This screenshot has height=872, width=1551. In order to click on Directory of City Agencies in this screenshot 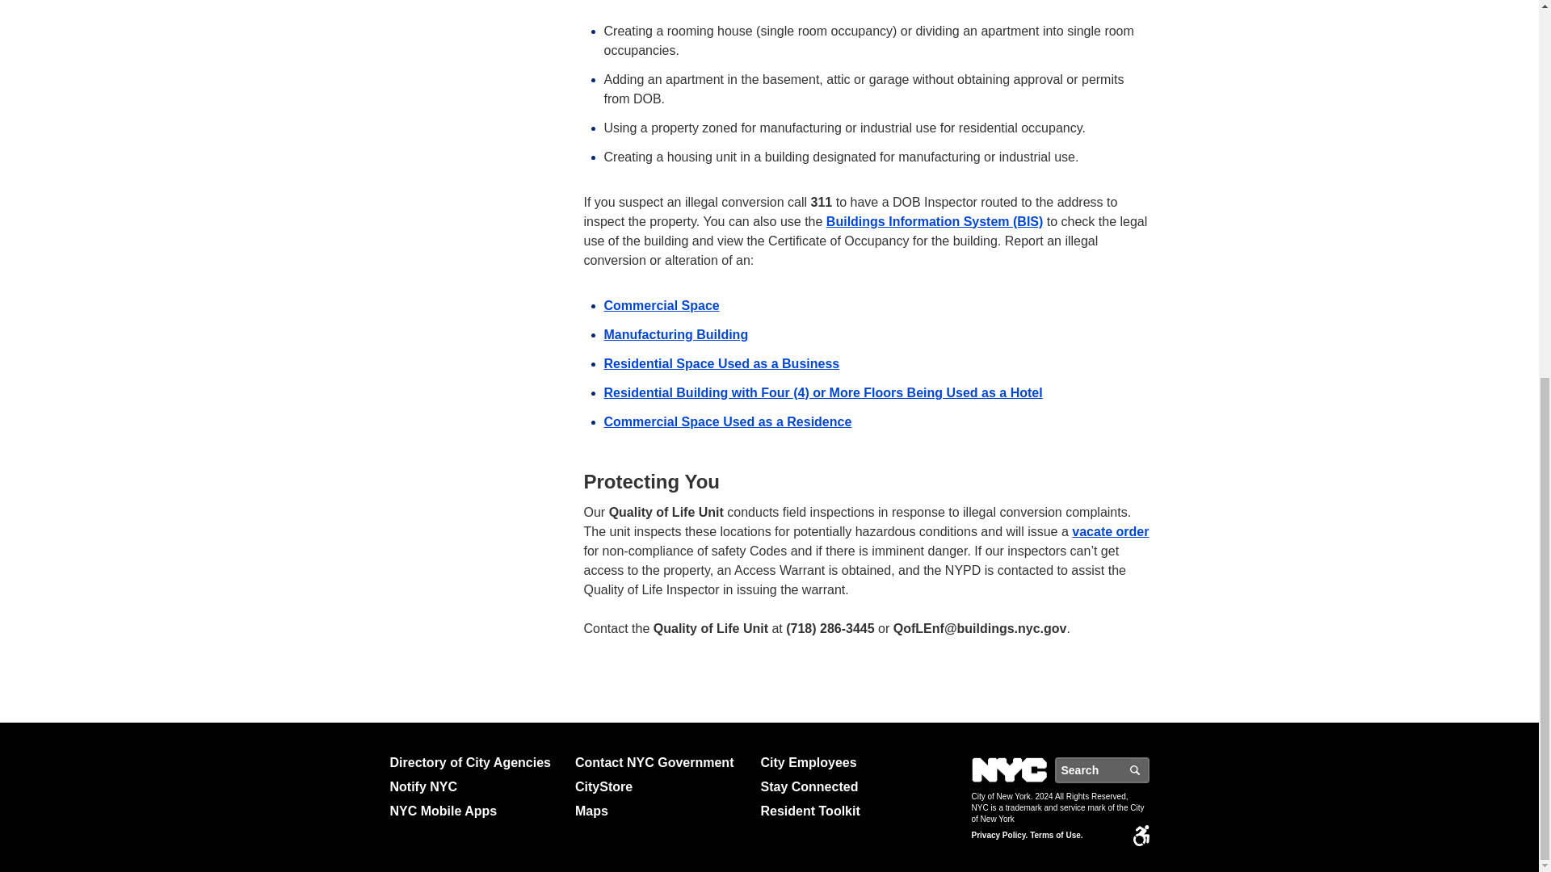, I will do `click(475, 762)`.